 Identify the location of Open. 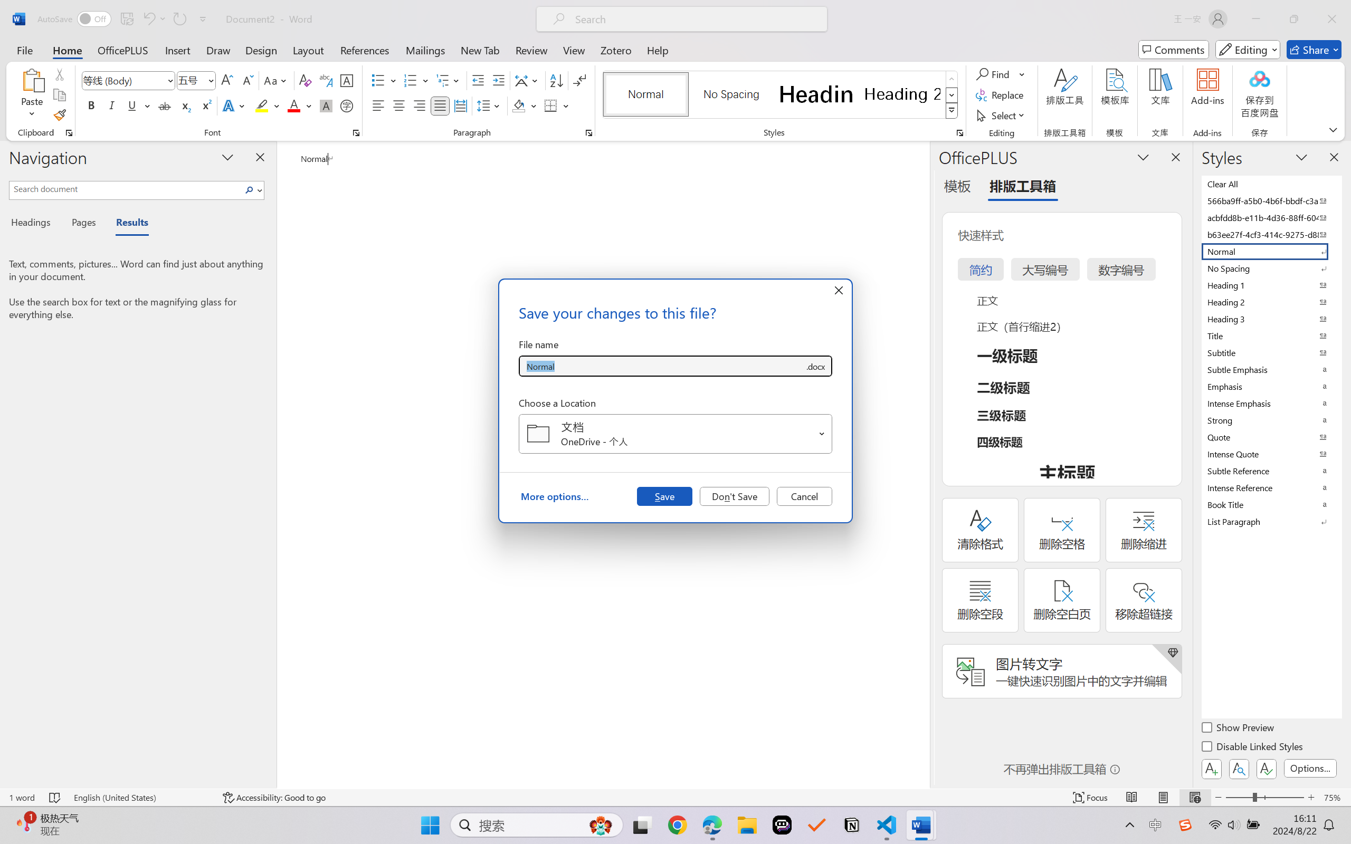
(822, 434).